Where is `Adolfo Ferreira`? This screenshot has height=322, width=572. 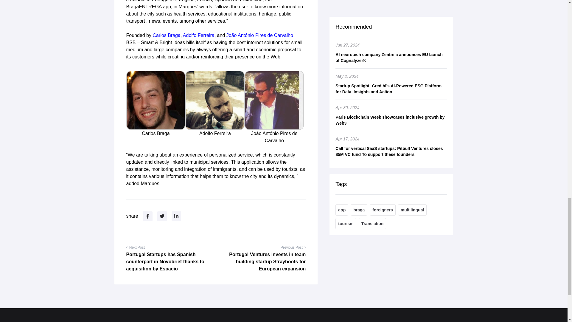 Adolfo Ferreira is located at coordinates (199, 35).